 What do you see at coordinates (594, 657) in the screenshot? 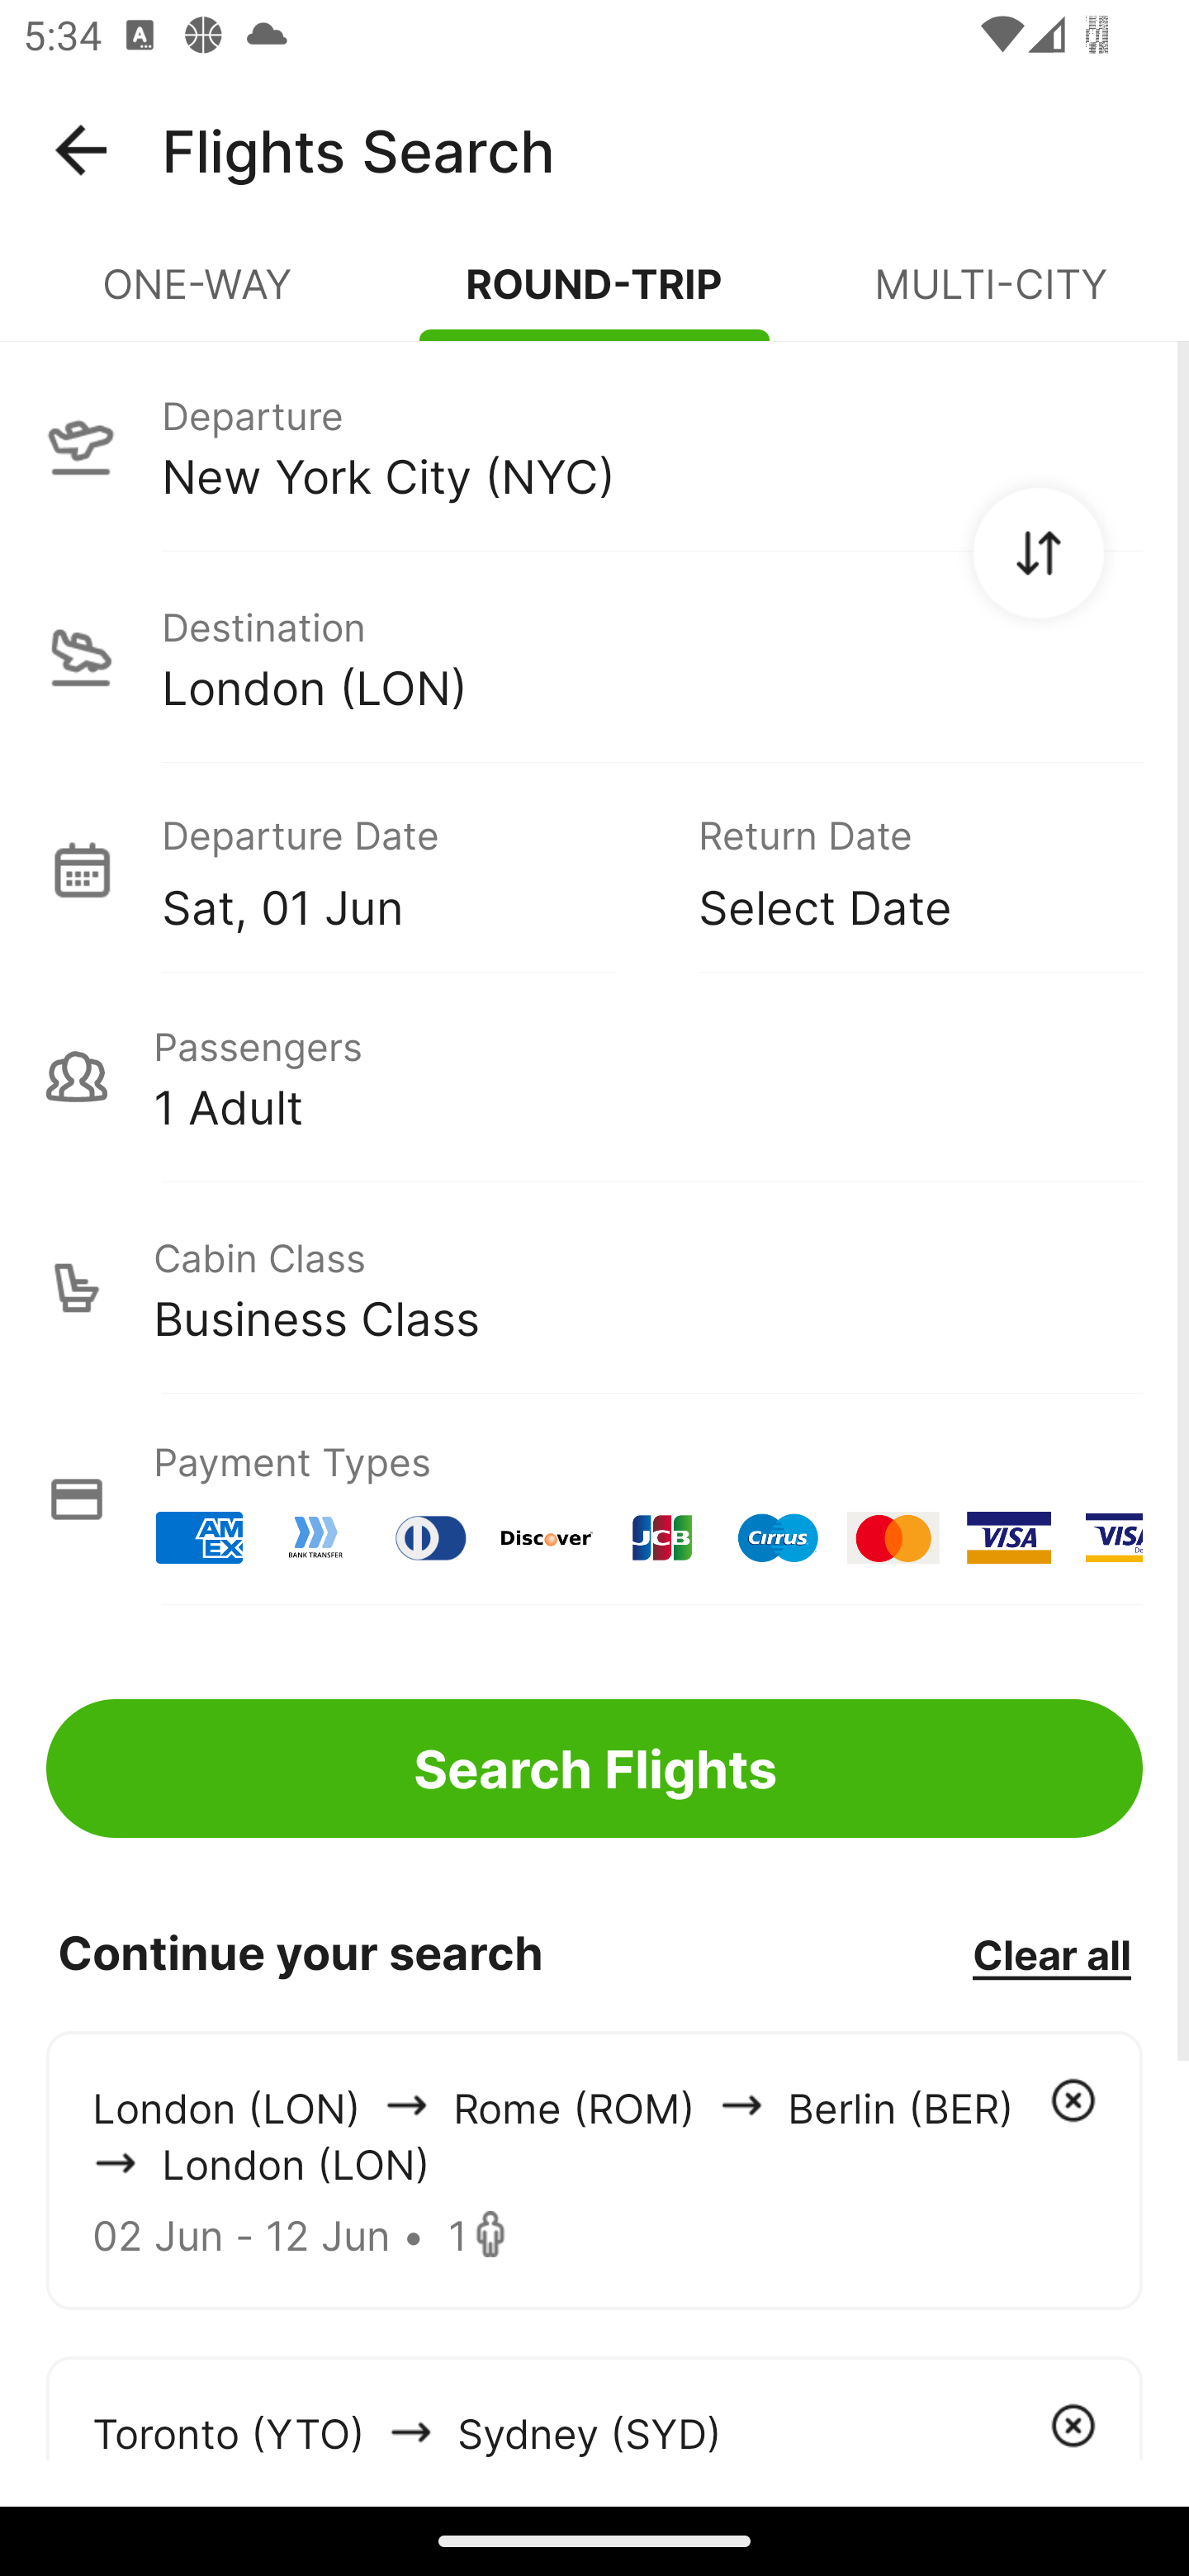
I see `Destination London (LON)` at bounding box center [594, 657].